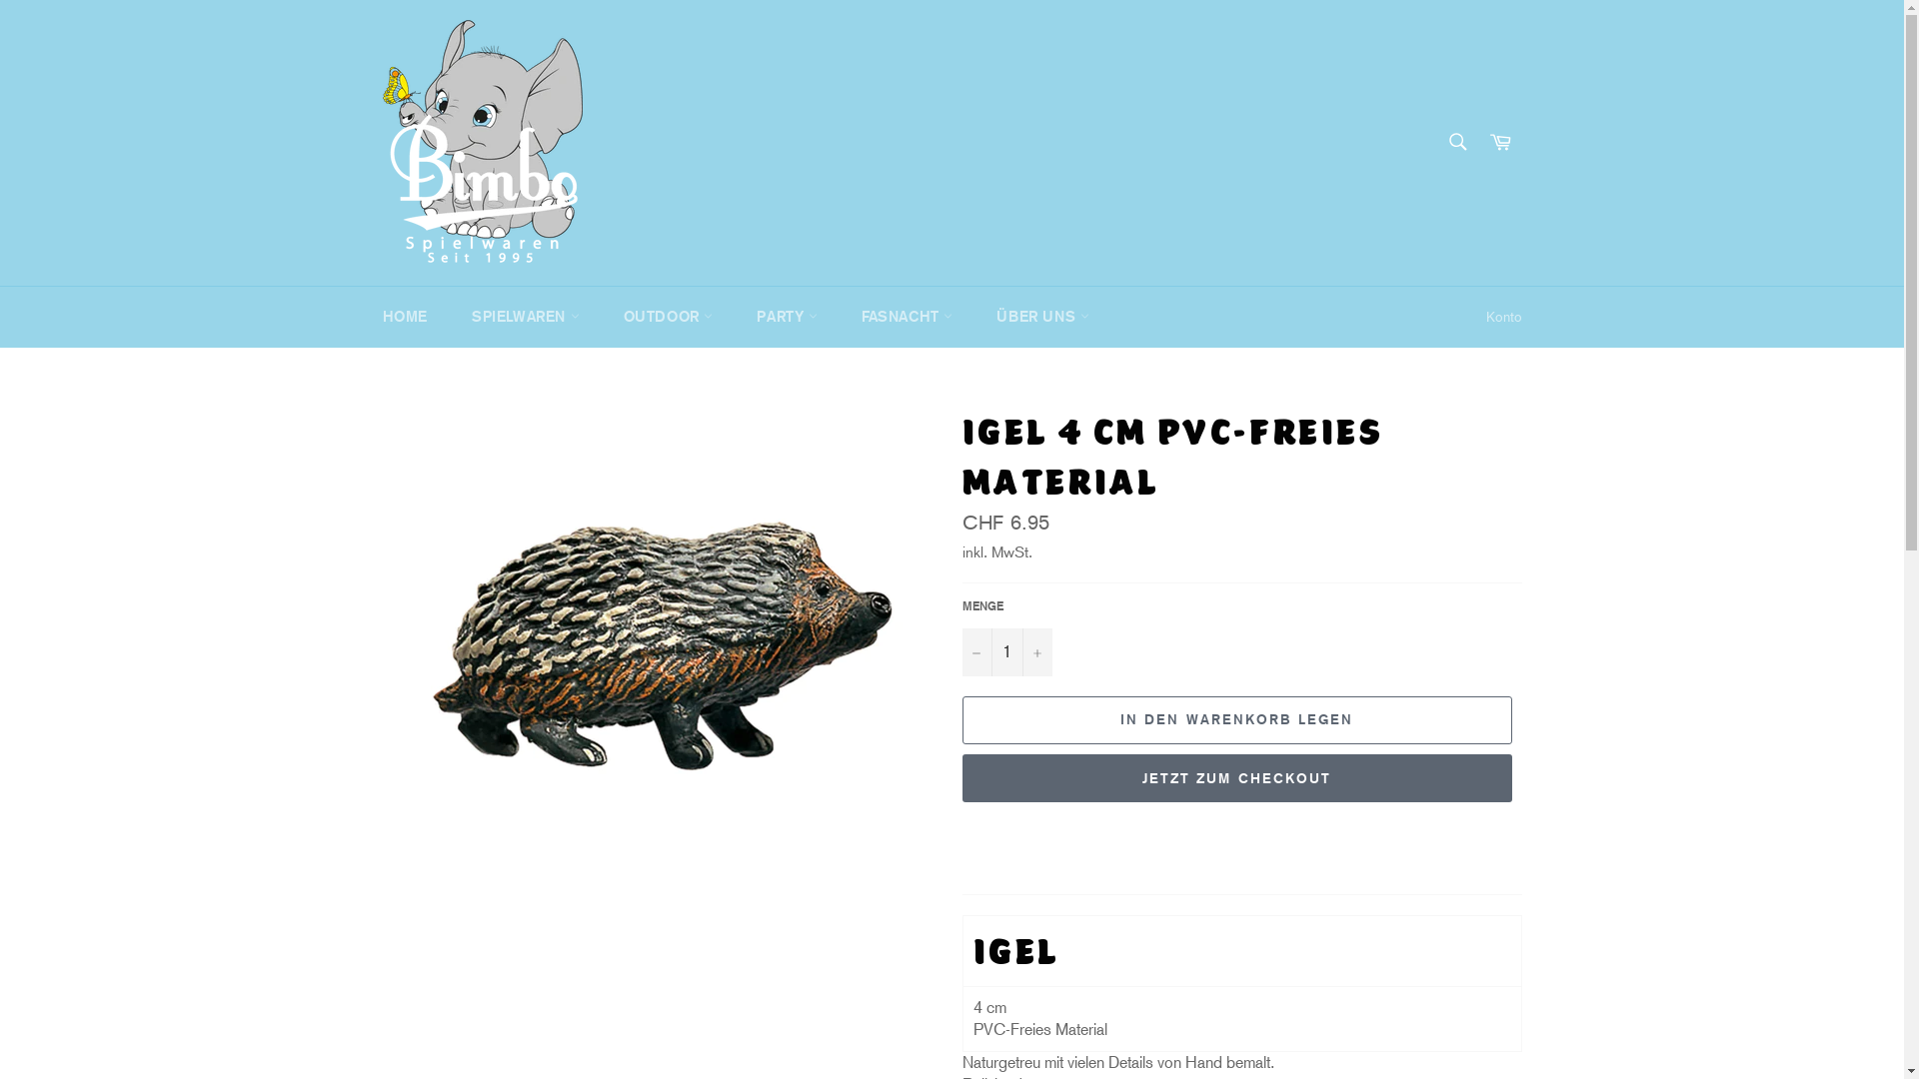  I want to click on PARTY, so click(788, 318).